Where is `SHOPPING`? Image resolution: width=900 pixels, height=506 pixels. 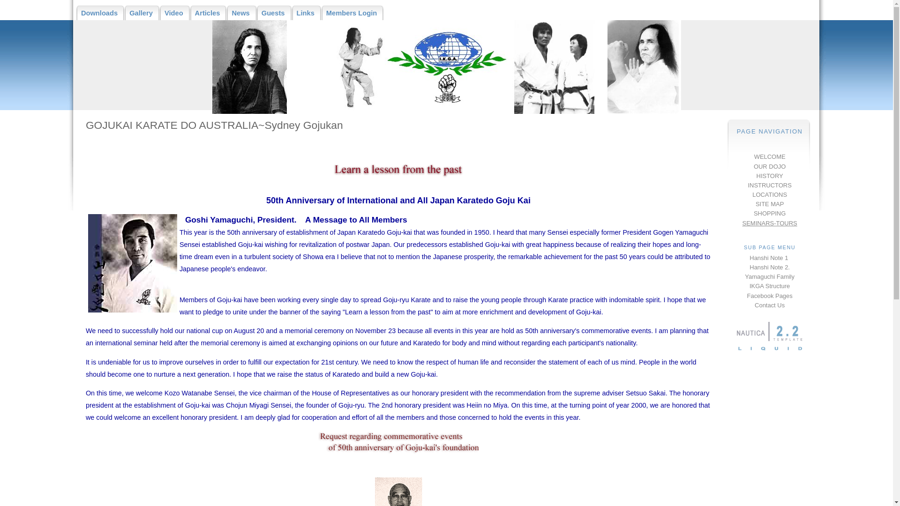
SHOPPING is located at coordinates (770, 214).